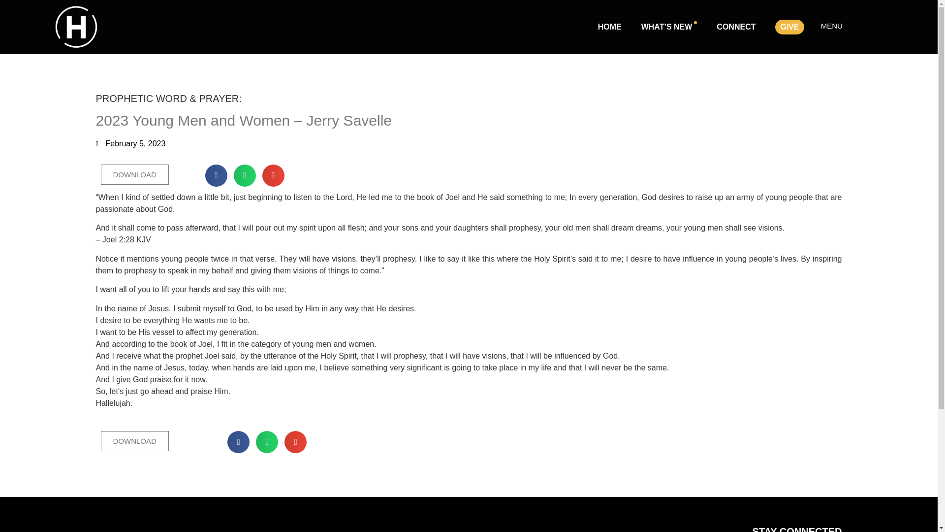 This screenshot has height=532, width=945. Describe the element at coordinates (789, 27) in the screenshot. I see `GIVE` at that location.